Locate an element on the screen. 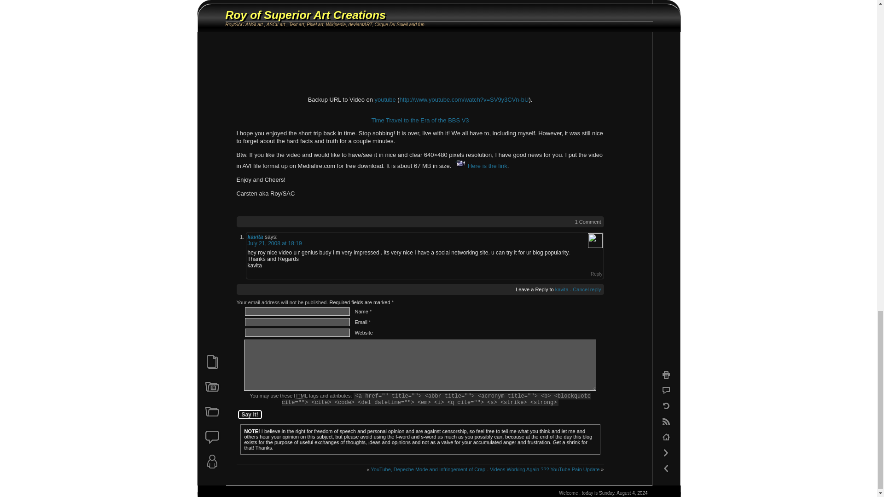  HyperText Markup Language is located at coordinates (300, 396).